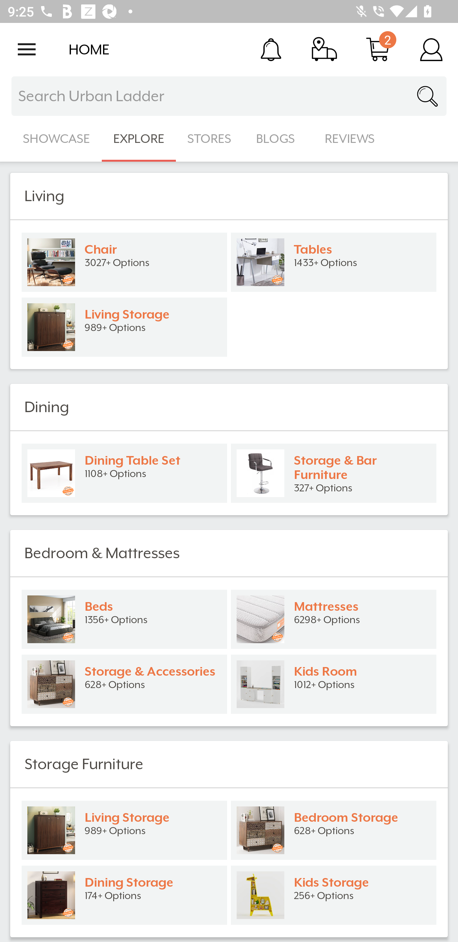 This screenshot has height=942, width=458. Describe the element at coordinates (124, 830) in the screenshot. I see `Living Storage 989+ Options` at that location.